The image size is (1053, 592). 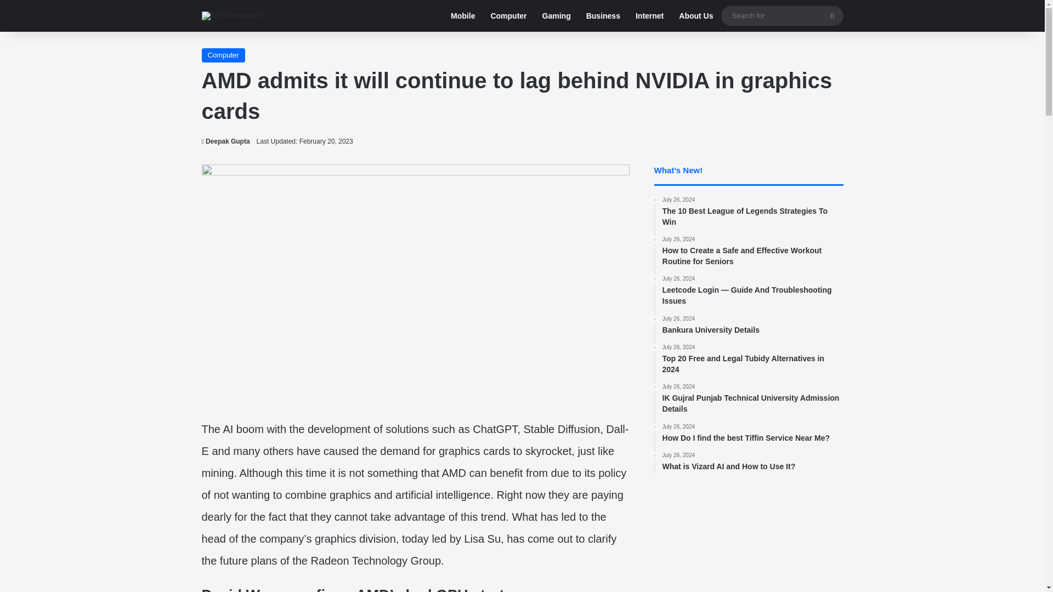 What do you see at coordinates (649, 16) in the screenshot?
I see `Deepak Gupta` at bounding box center [649, 16].